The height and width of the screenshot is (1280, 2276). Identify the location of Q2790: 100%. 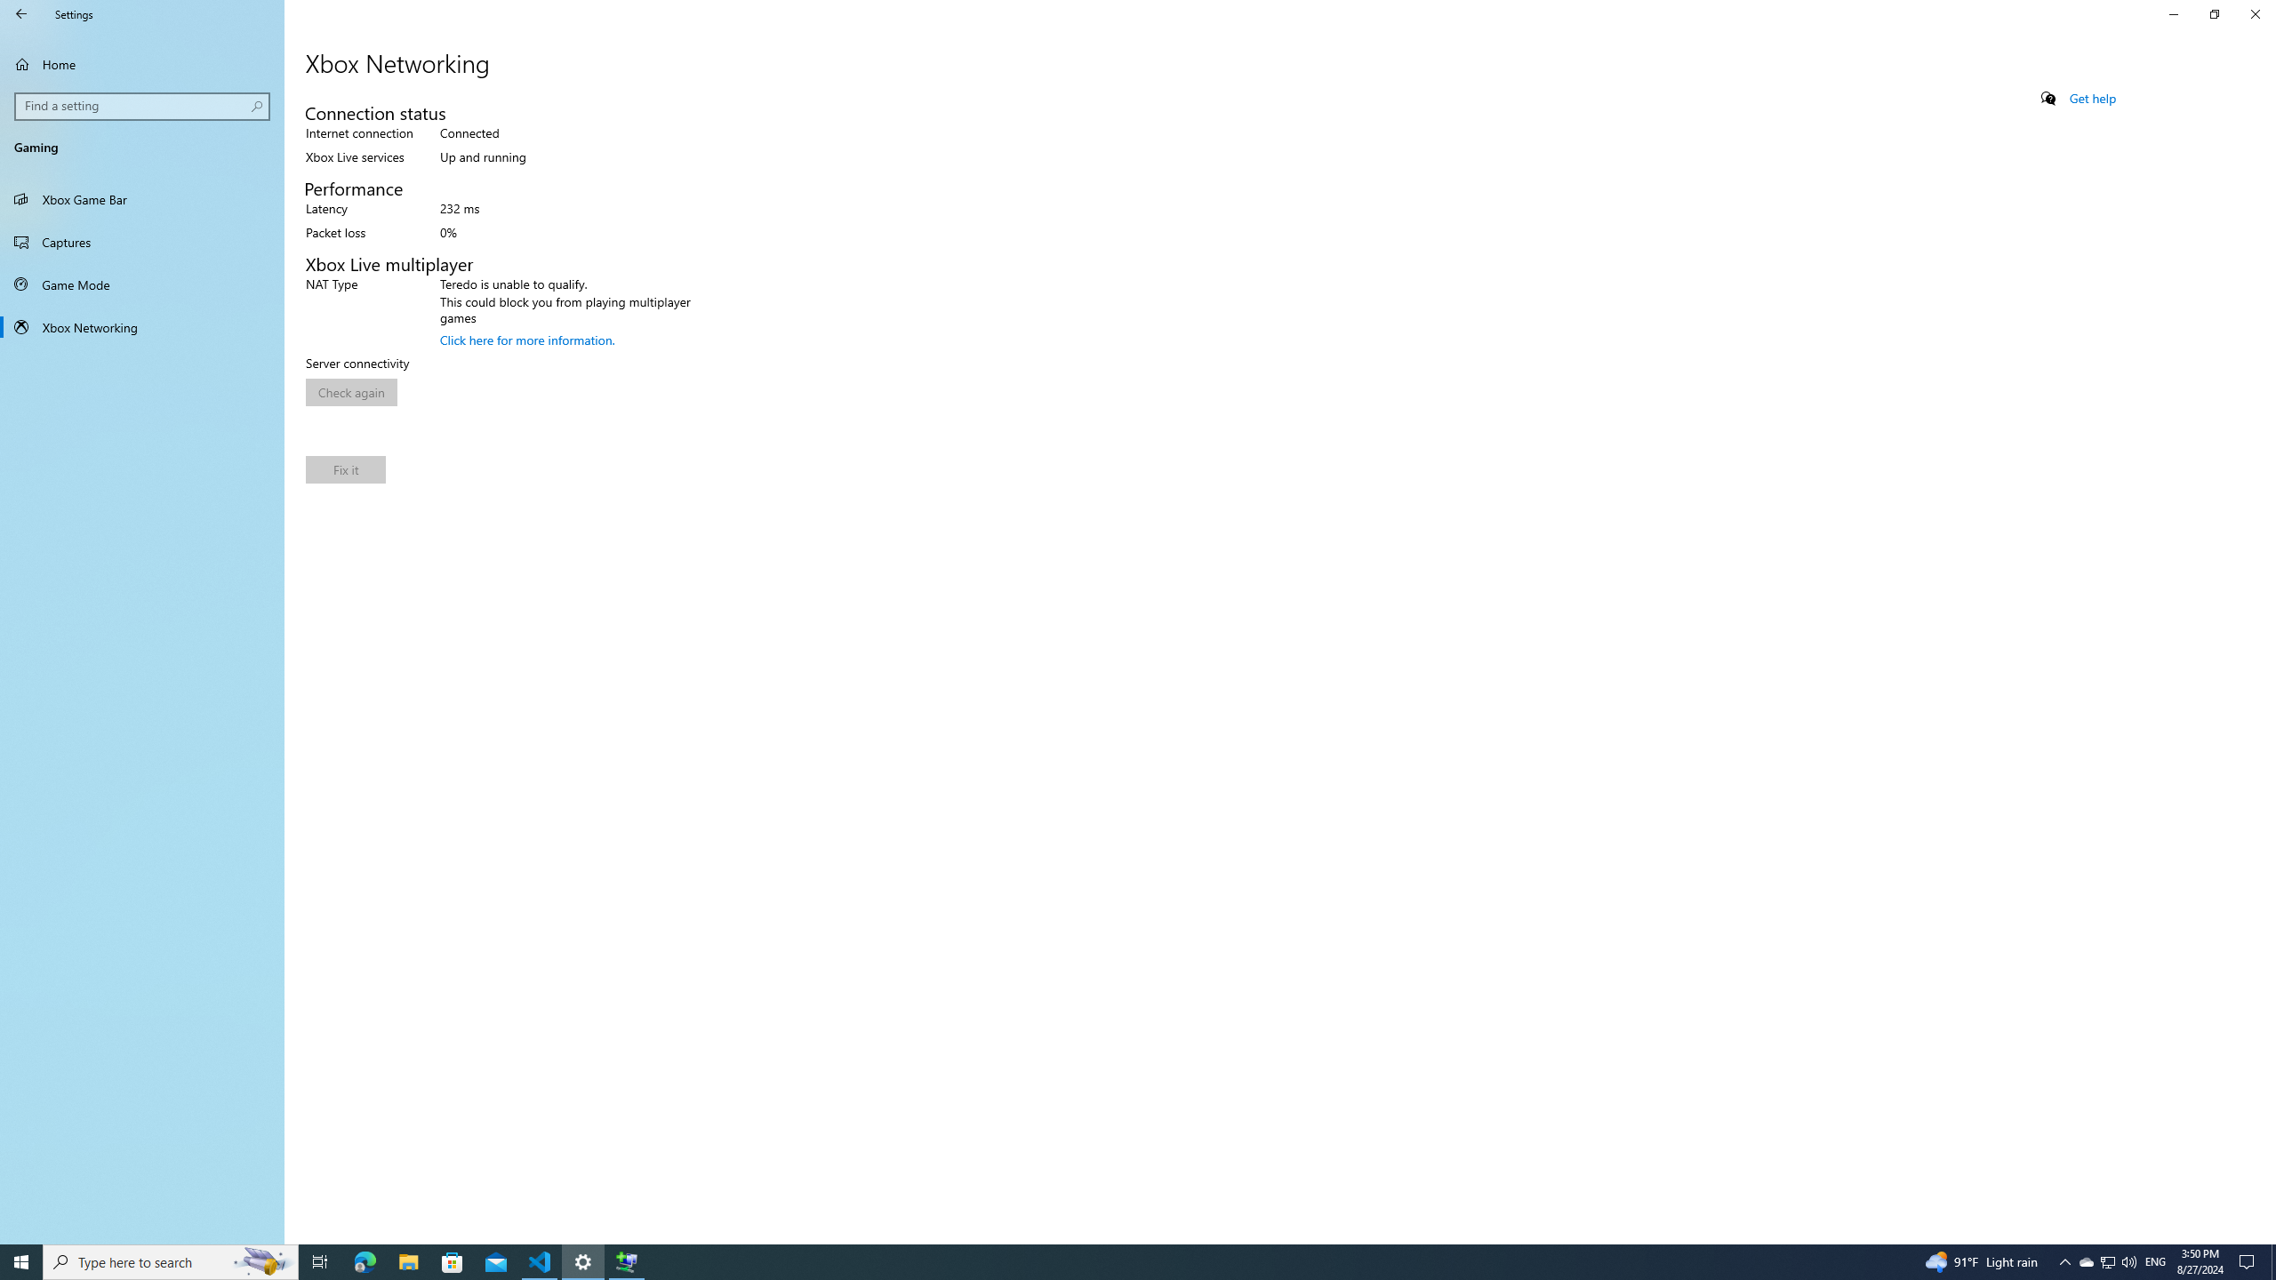
(143, 106).